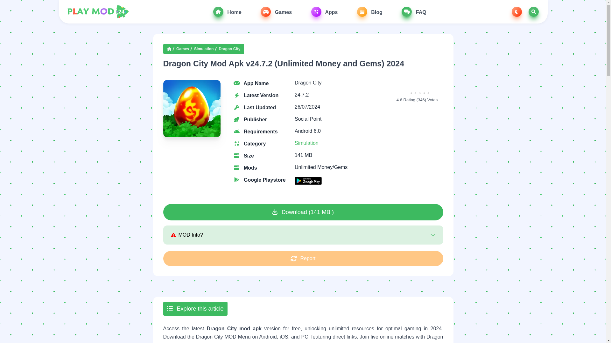 The height and width of the screenshot is (343, 611). What do you see at coordinates (227, 11) in the screenshot?
I see `Home` at bounding box center [227, 11].